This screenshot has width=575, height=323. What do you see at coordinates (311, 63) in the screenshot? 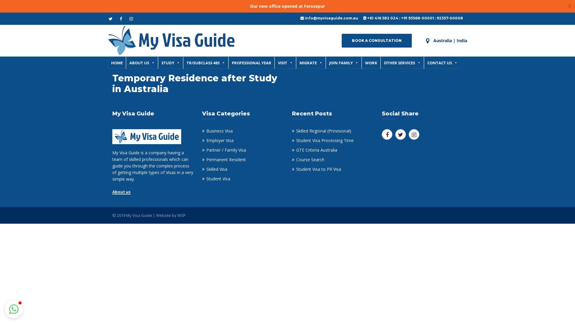
I see `MIGRATE` at bounding box center [311, 63].